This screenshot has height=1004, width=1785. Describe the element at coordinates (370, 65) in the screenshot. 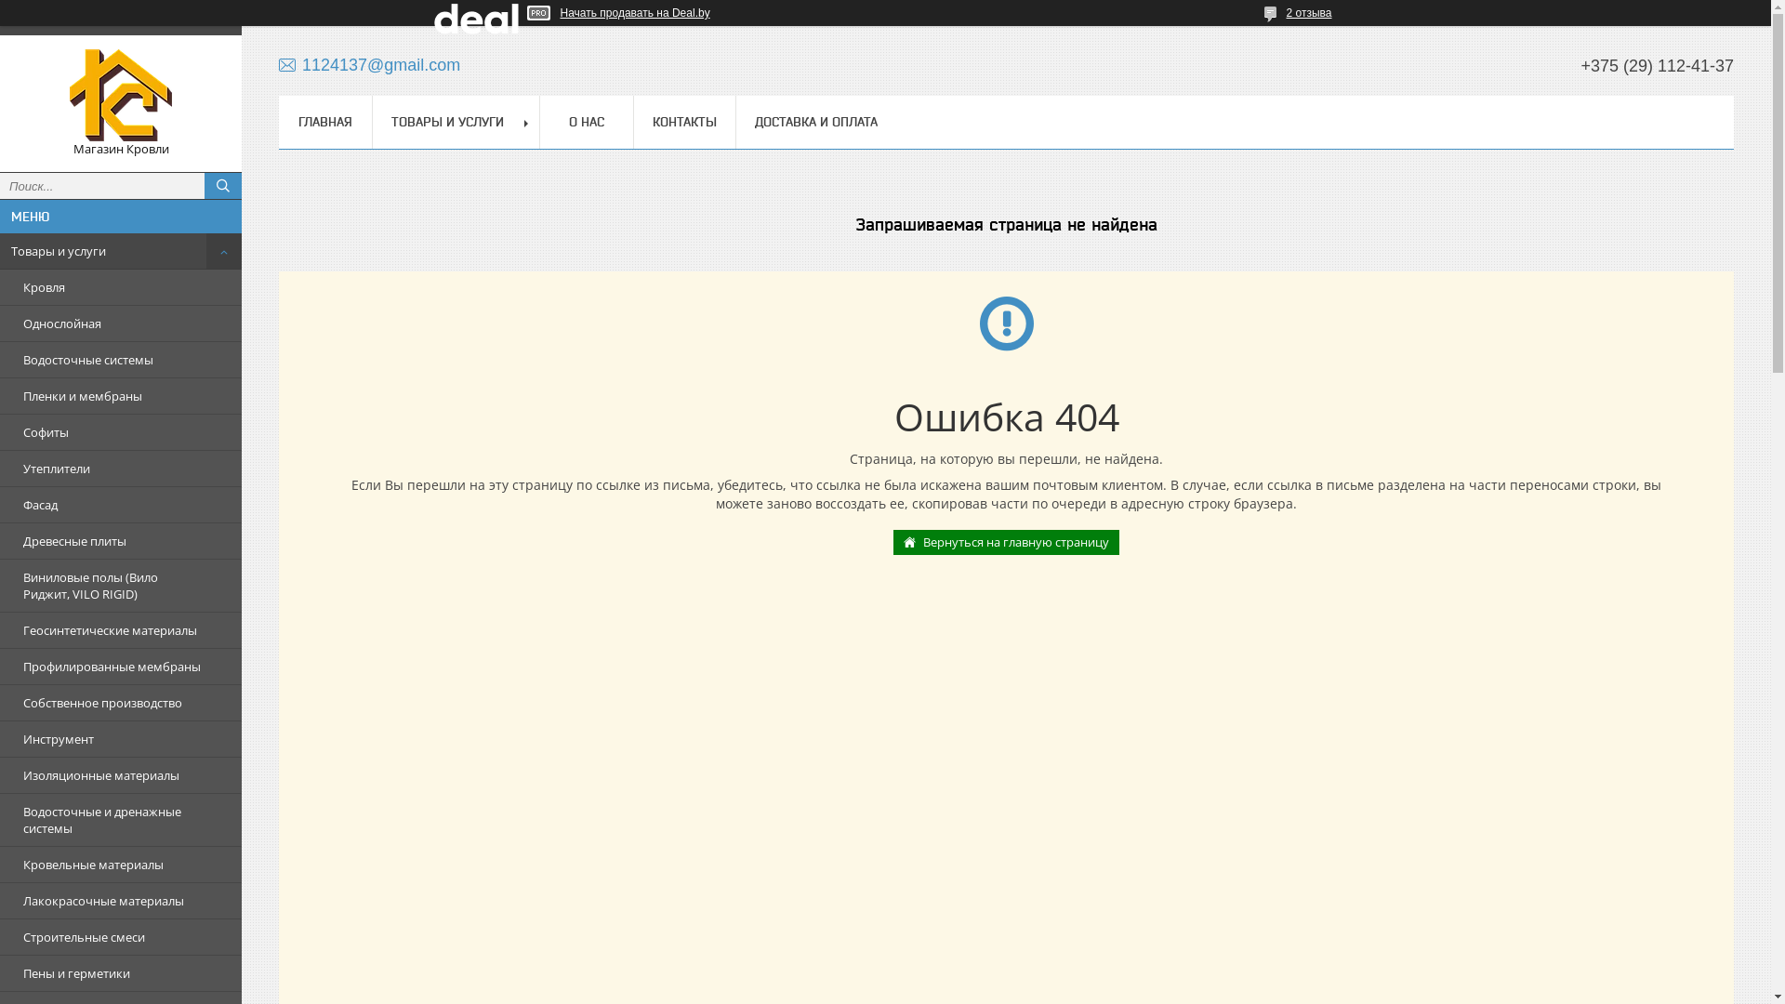

I see `1124137@gmail.com` at that location.